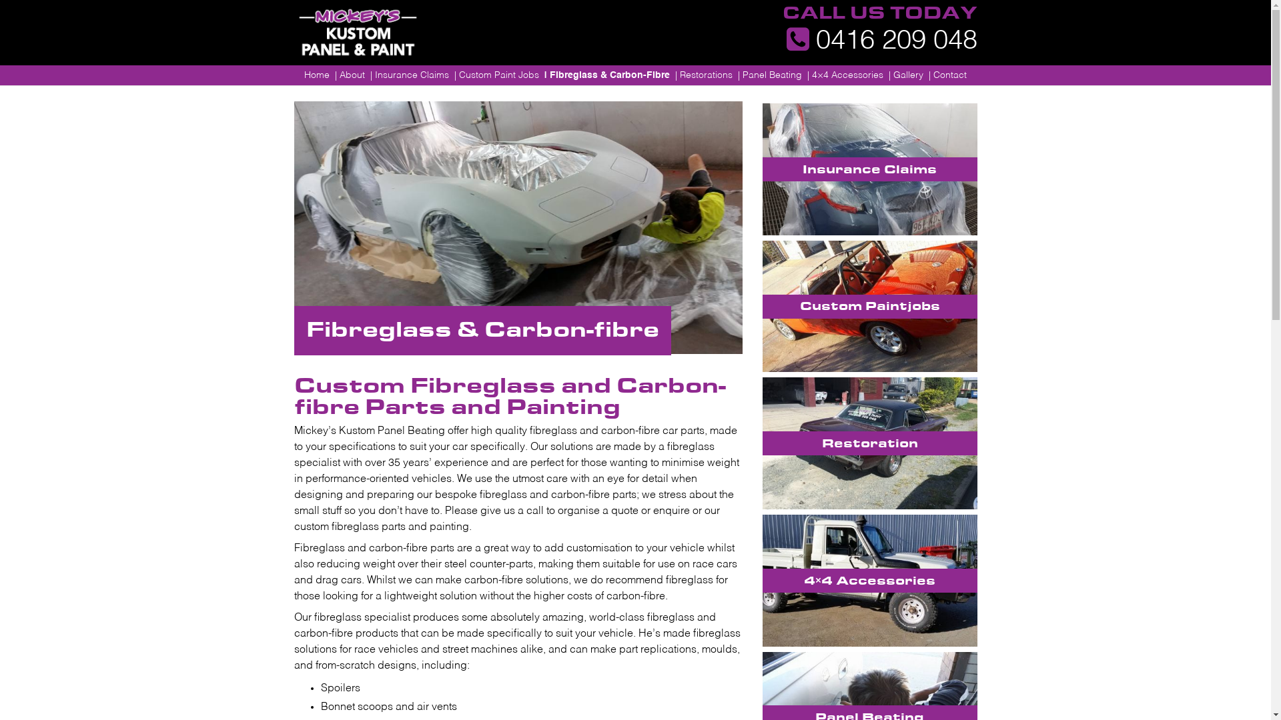 This screenshot has height=720, width=1281. What do you see at coordinates (496, 76) in the screenshot?
I see `Custom Paint Jobs` at bounding box center [496, 76].